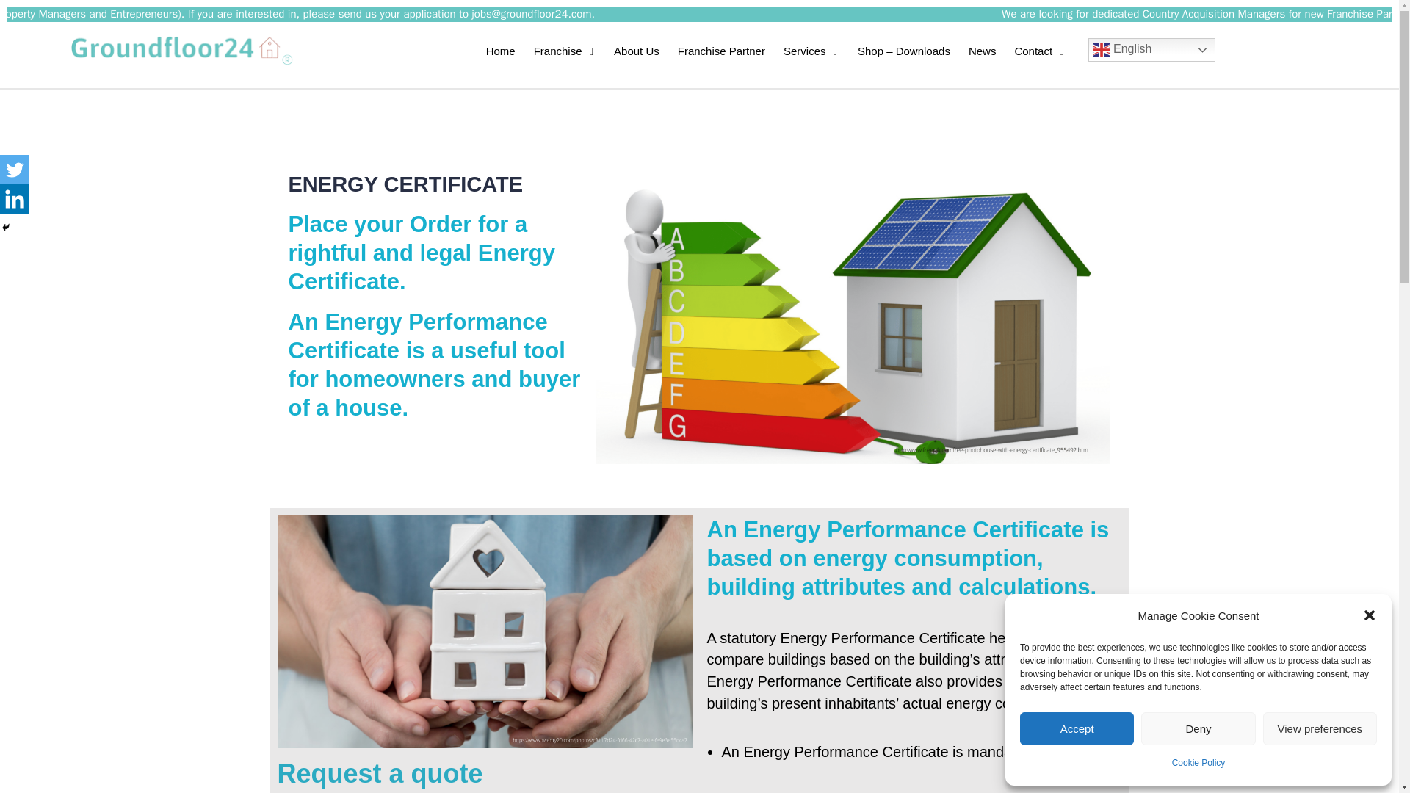  What do you see at coordinates (1077, 728) in the screenshot?
I see `Accept` at bounding box center [1077, 728].